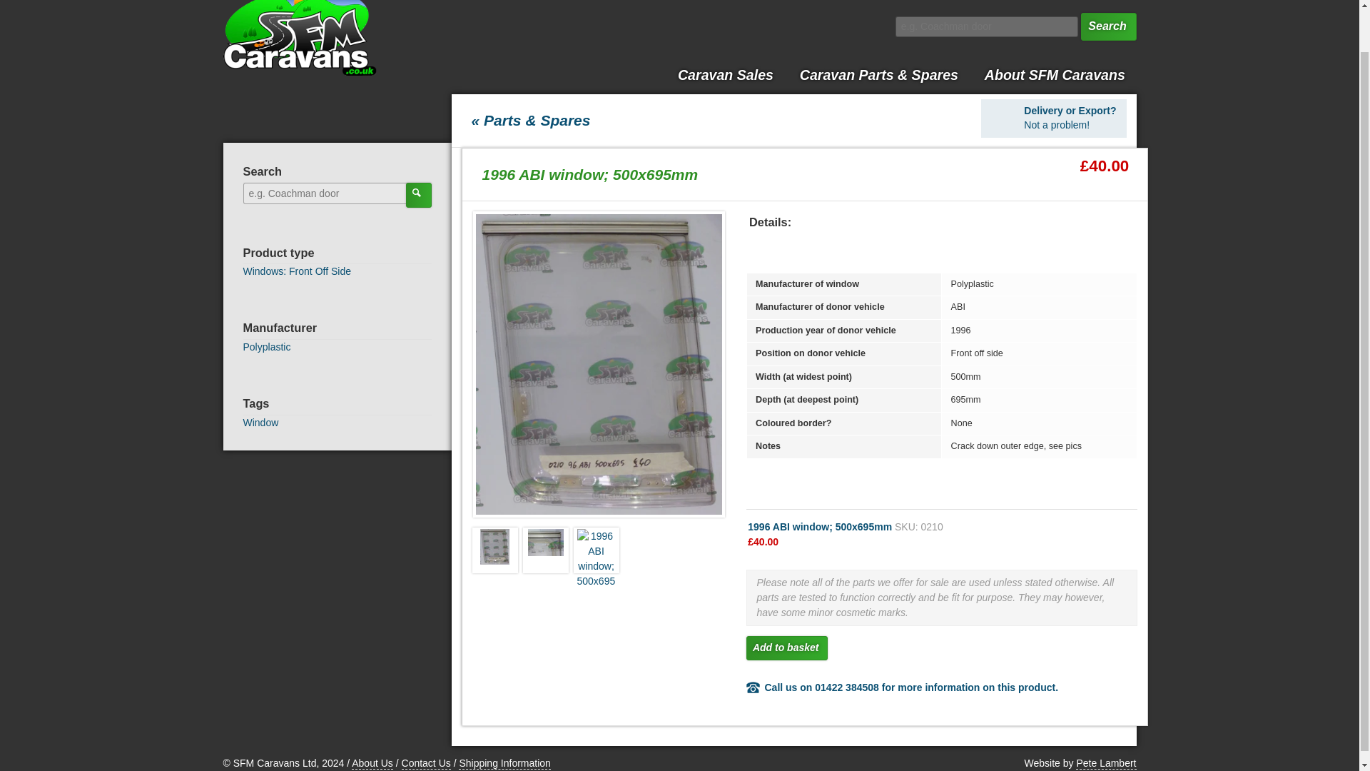 The image size is (1370, 771). Describe the element at coordinates (266, 347) in the screenshot. I see `Search` at that location.